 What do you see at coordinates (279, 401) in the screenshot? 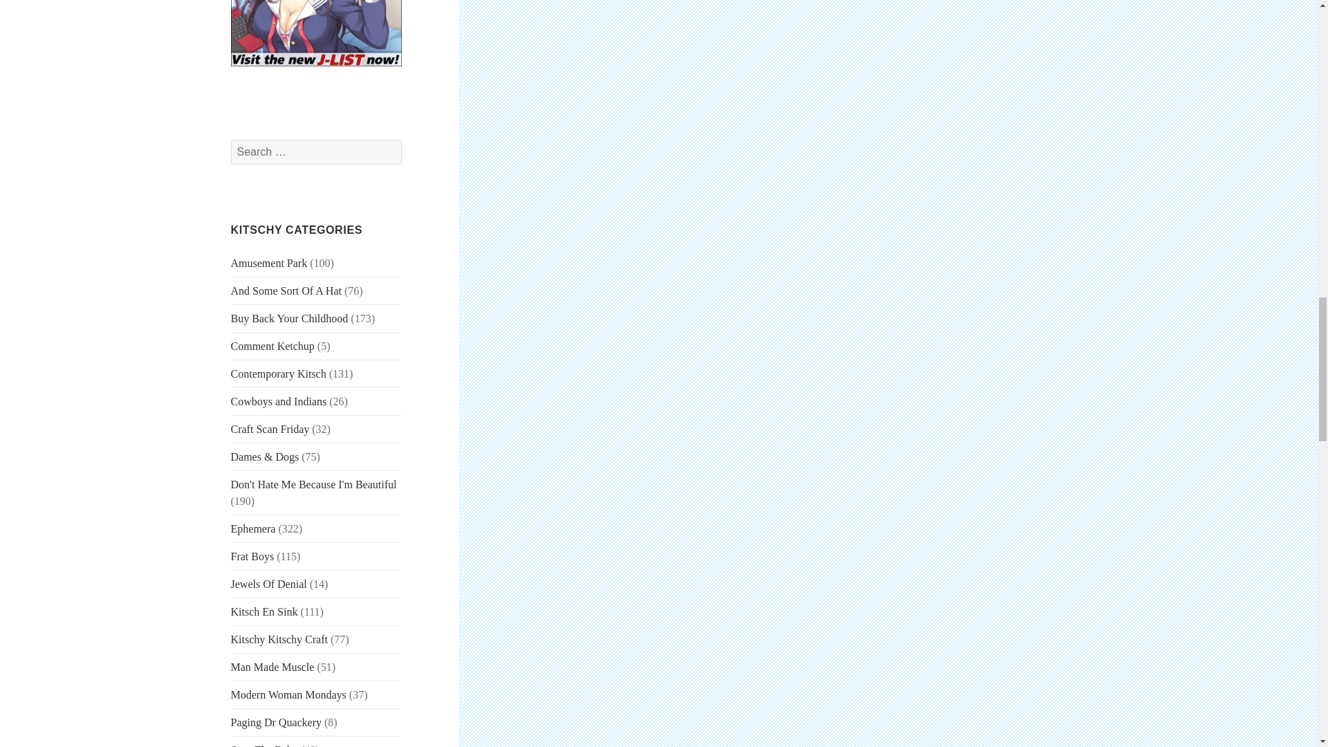
I see `Cowboys and Indians` at bounding box center [279, 401].